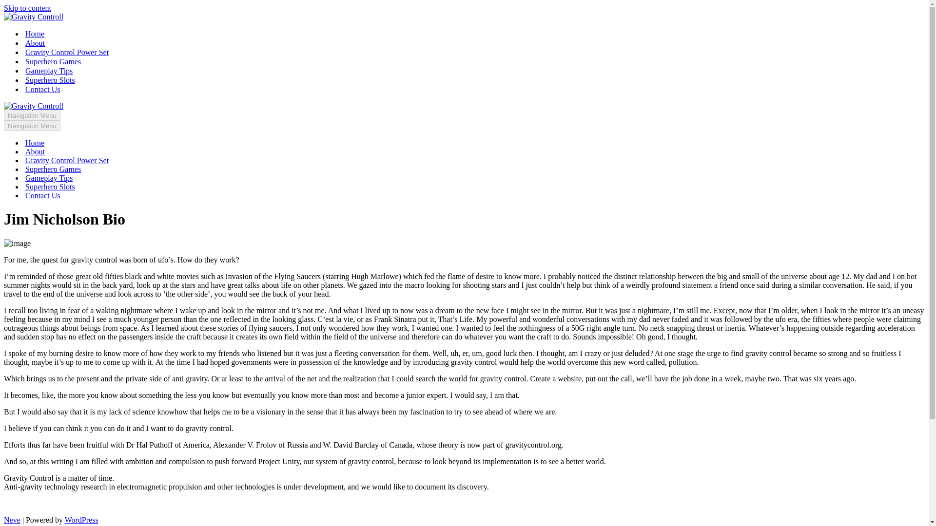 The image size is (936, 526). I want to click on WordPress, so click(81, 520).